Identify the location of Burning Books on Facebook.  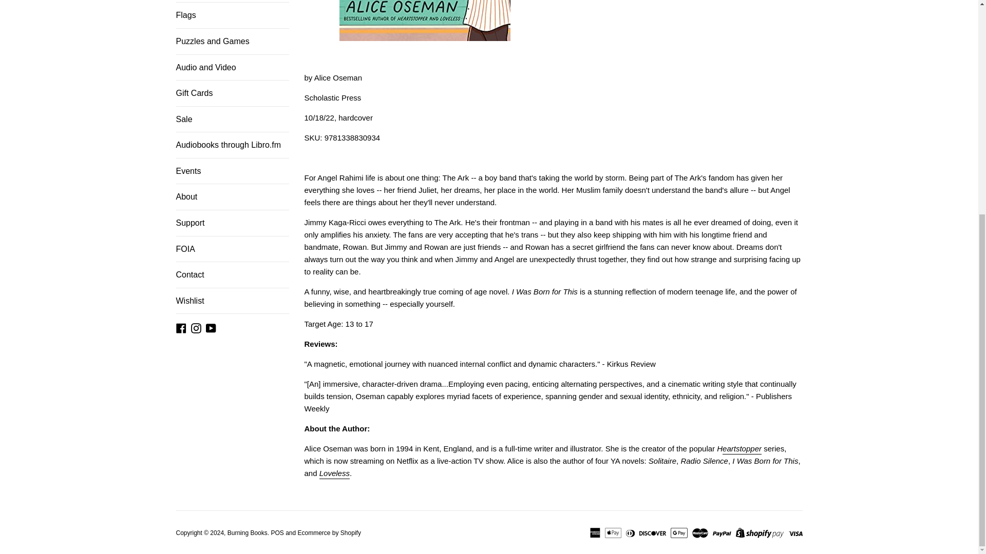
(181, 327).